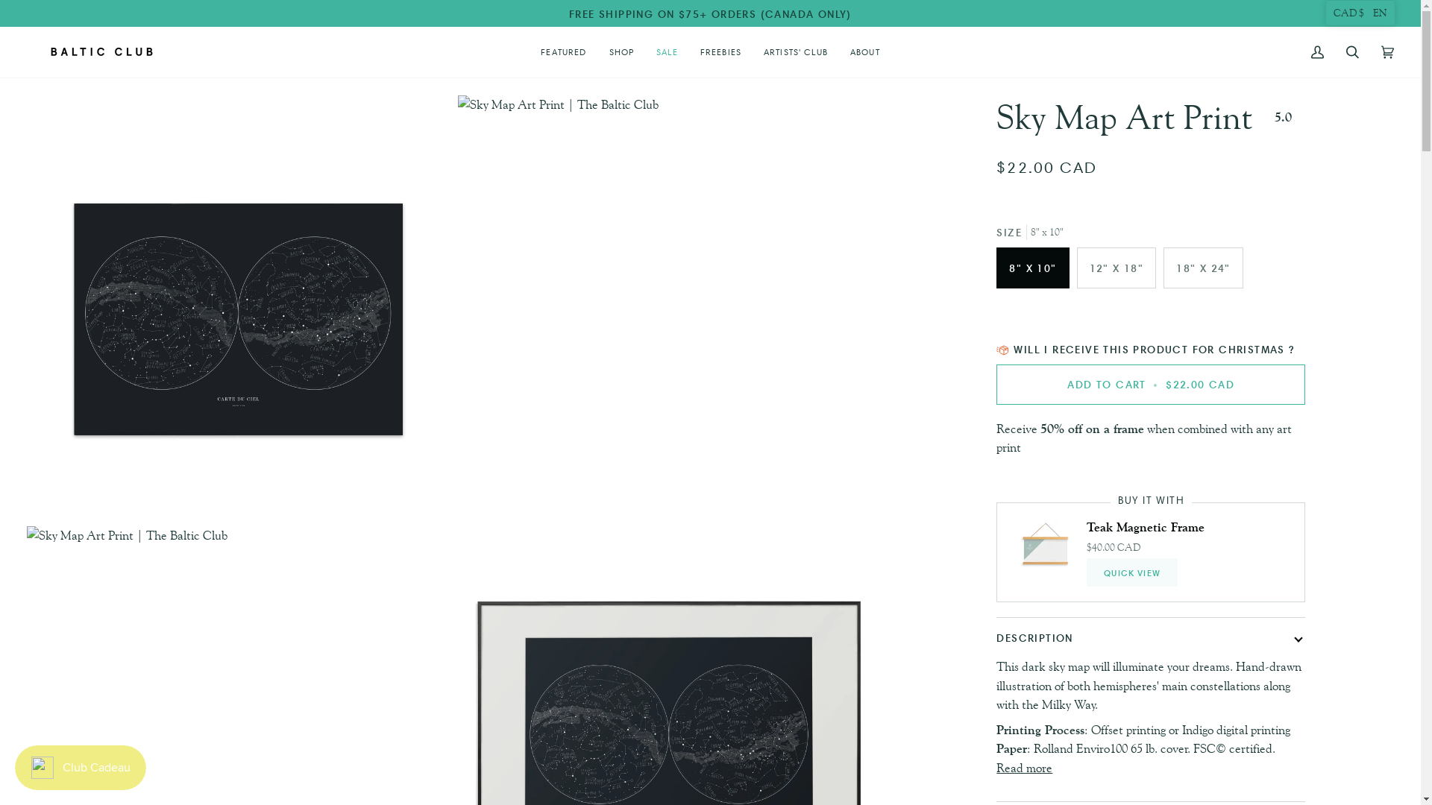  I want to click on FREEBIES, so click(720, 52).